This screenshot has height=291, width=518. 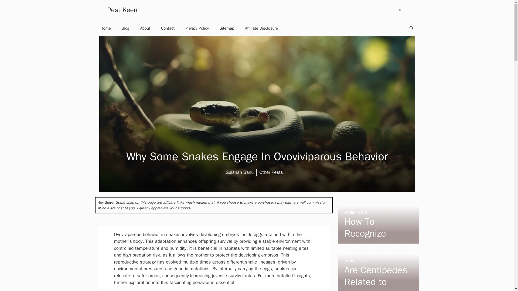 What do you see at coordinates (197, 28) in the screenshot?
I see `Privacy Policy` at bounding box center [197, 28].